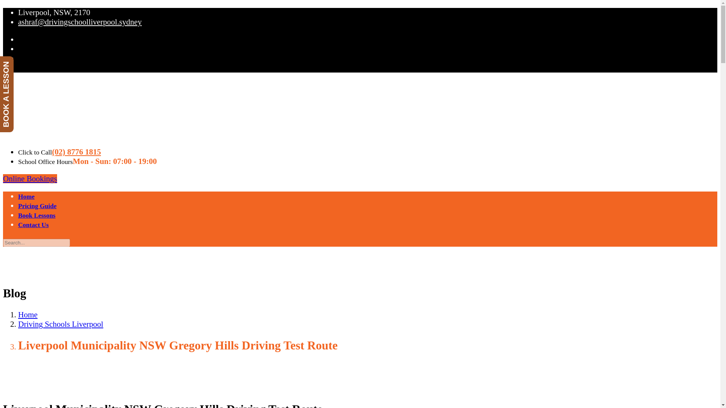  I want to click on Home, so click(28, 314).